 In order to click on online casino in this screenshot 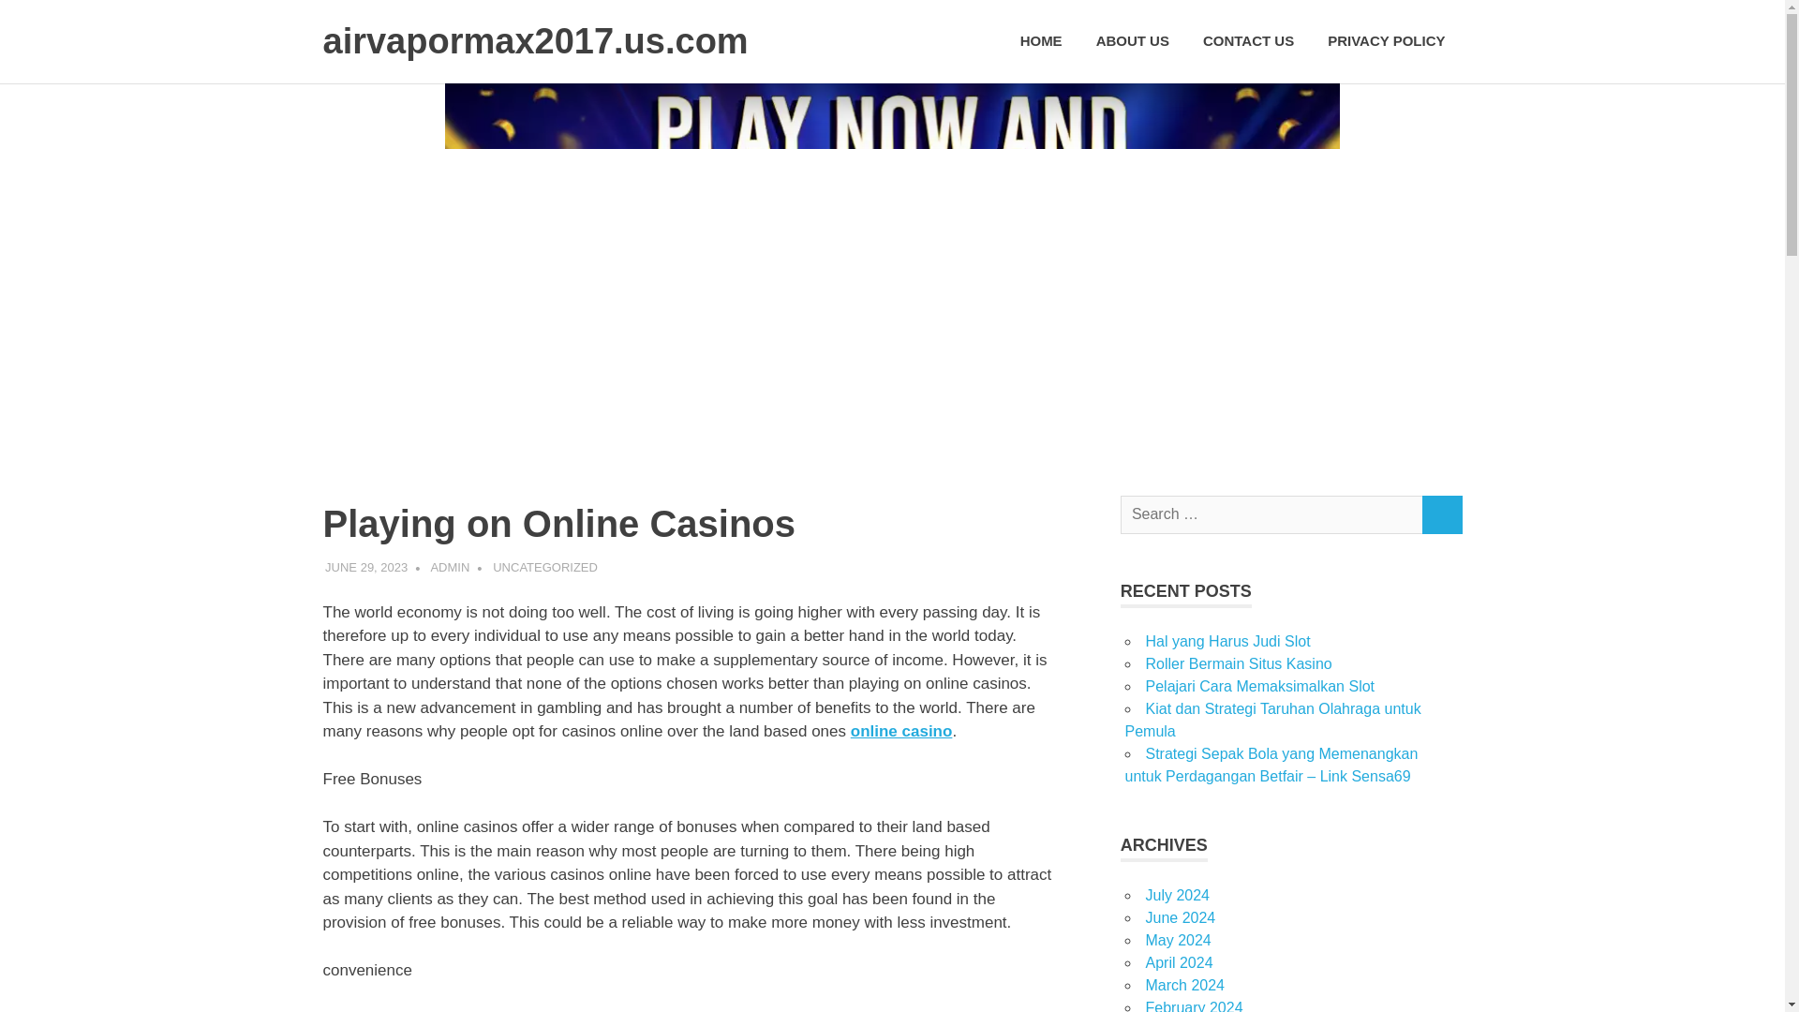, I will do `click(901, 731)`.